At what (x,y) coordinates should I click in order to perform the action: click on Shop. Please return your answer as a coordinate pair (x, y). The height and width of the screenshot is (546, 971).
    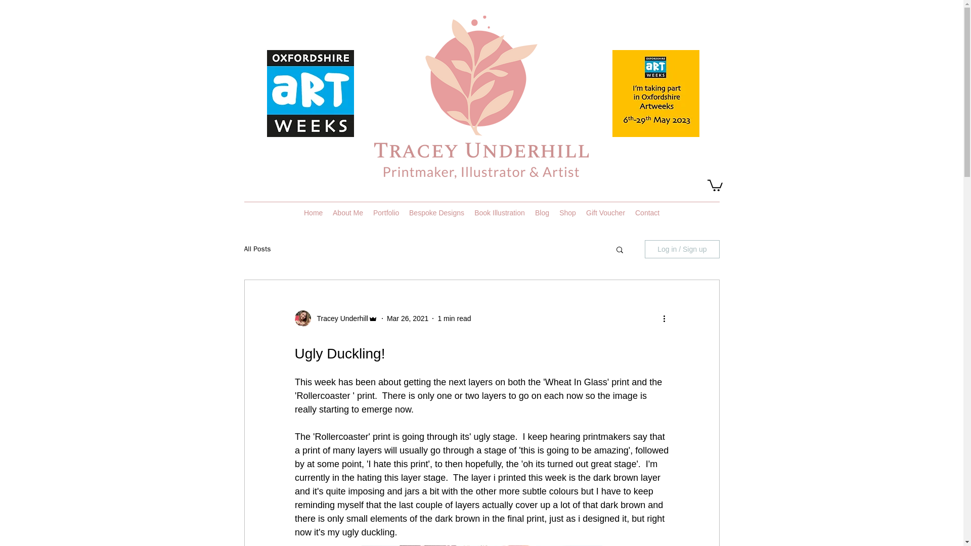
    Looking at the image, I should click on (567, 213).